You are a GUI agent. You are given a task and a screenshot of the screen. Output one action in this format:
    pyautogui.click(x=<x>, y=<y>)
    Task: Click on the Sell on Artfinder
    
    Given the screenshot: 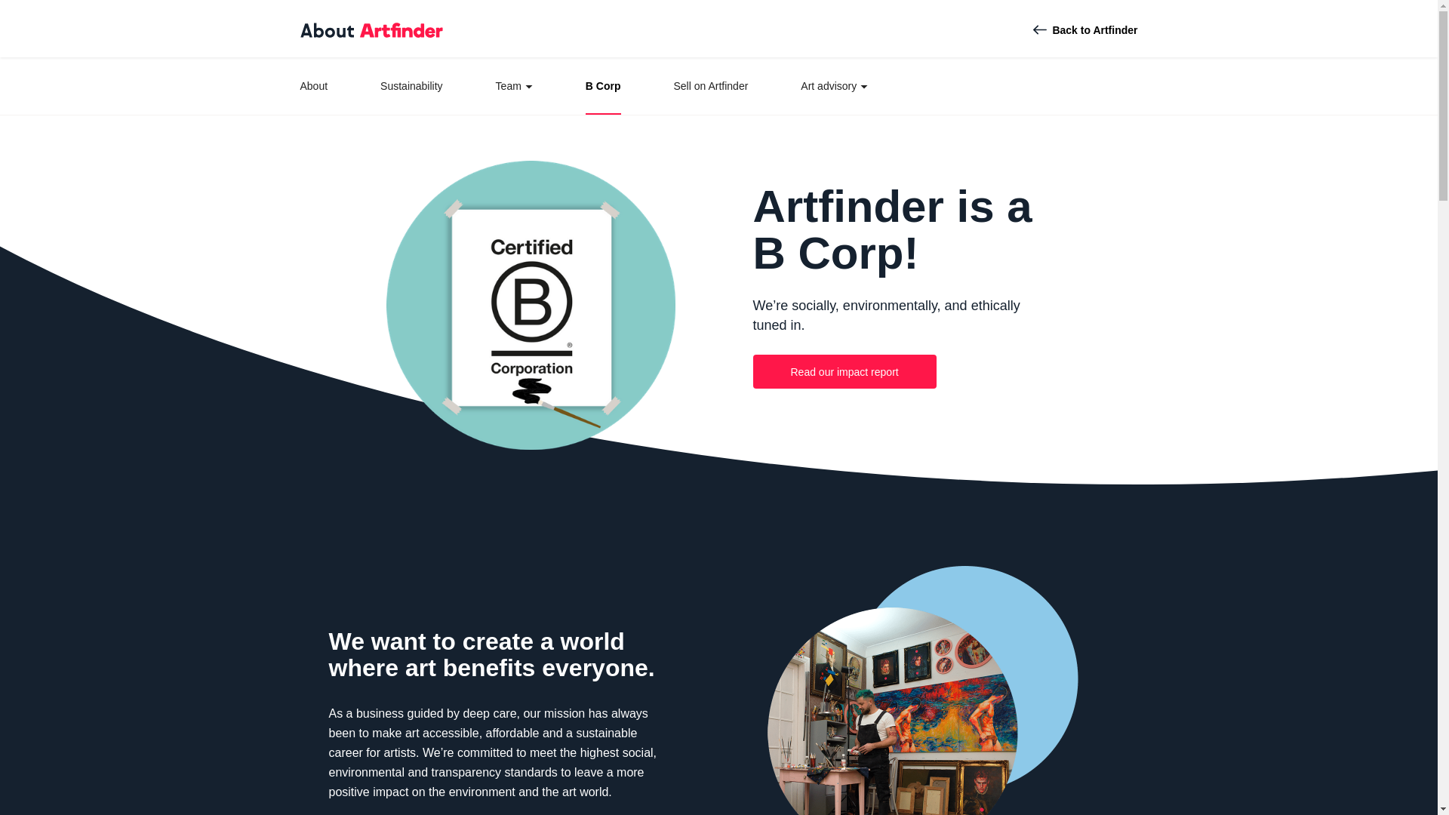 What is the action you would take?
    pyautogui.click(x=710, y=85)
    